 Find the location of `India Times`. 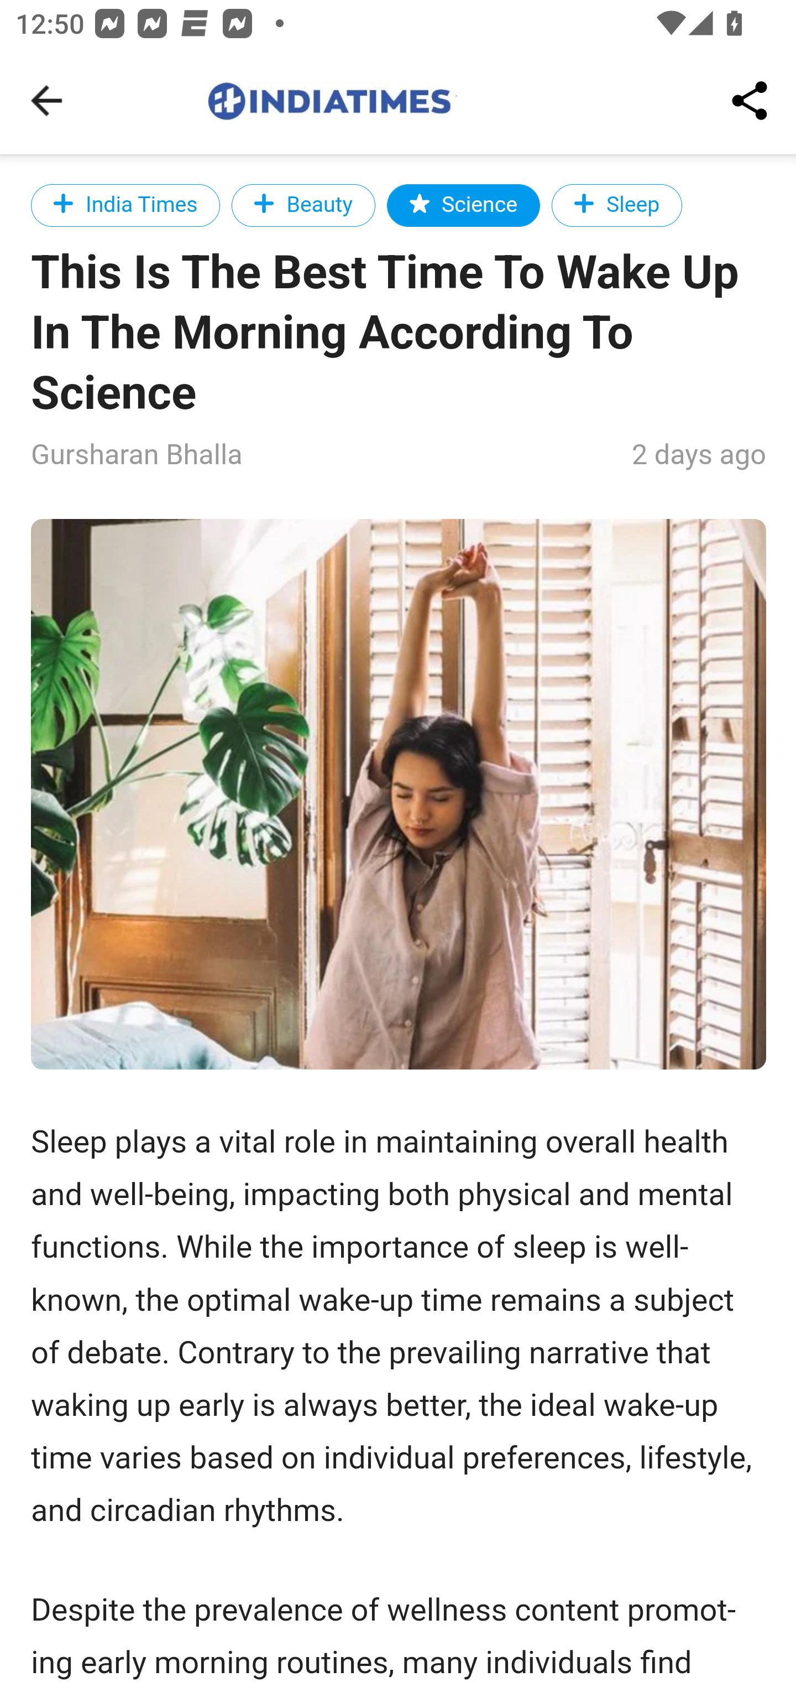

India Times is located at coordinates (126, 205).